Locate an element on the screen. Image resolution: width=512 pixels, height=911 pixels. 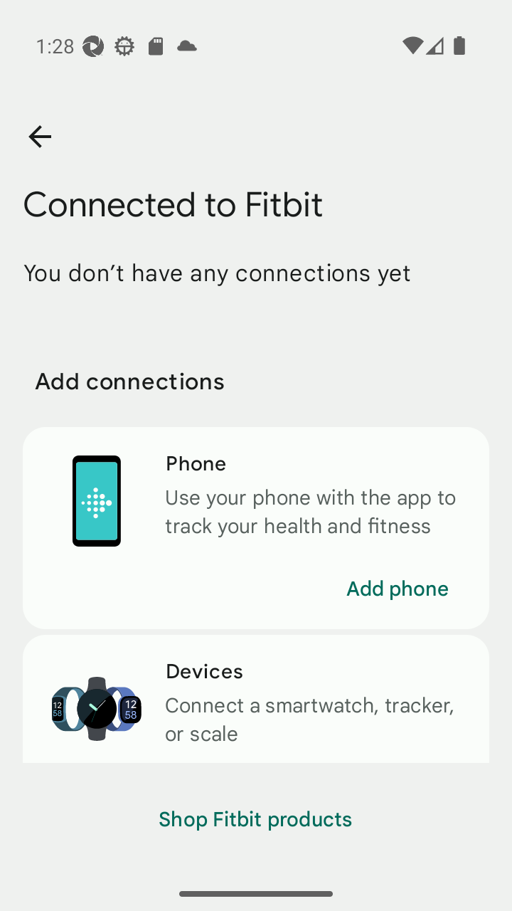
Add phone is located at coordinates (397, 589).